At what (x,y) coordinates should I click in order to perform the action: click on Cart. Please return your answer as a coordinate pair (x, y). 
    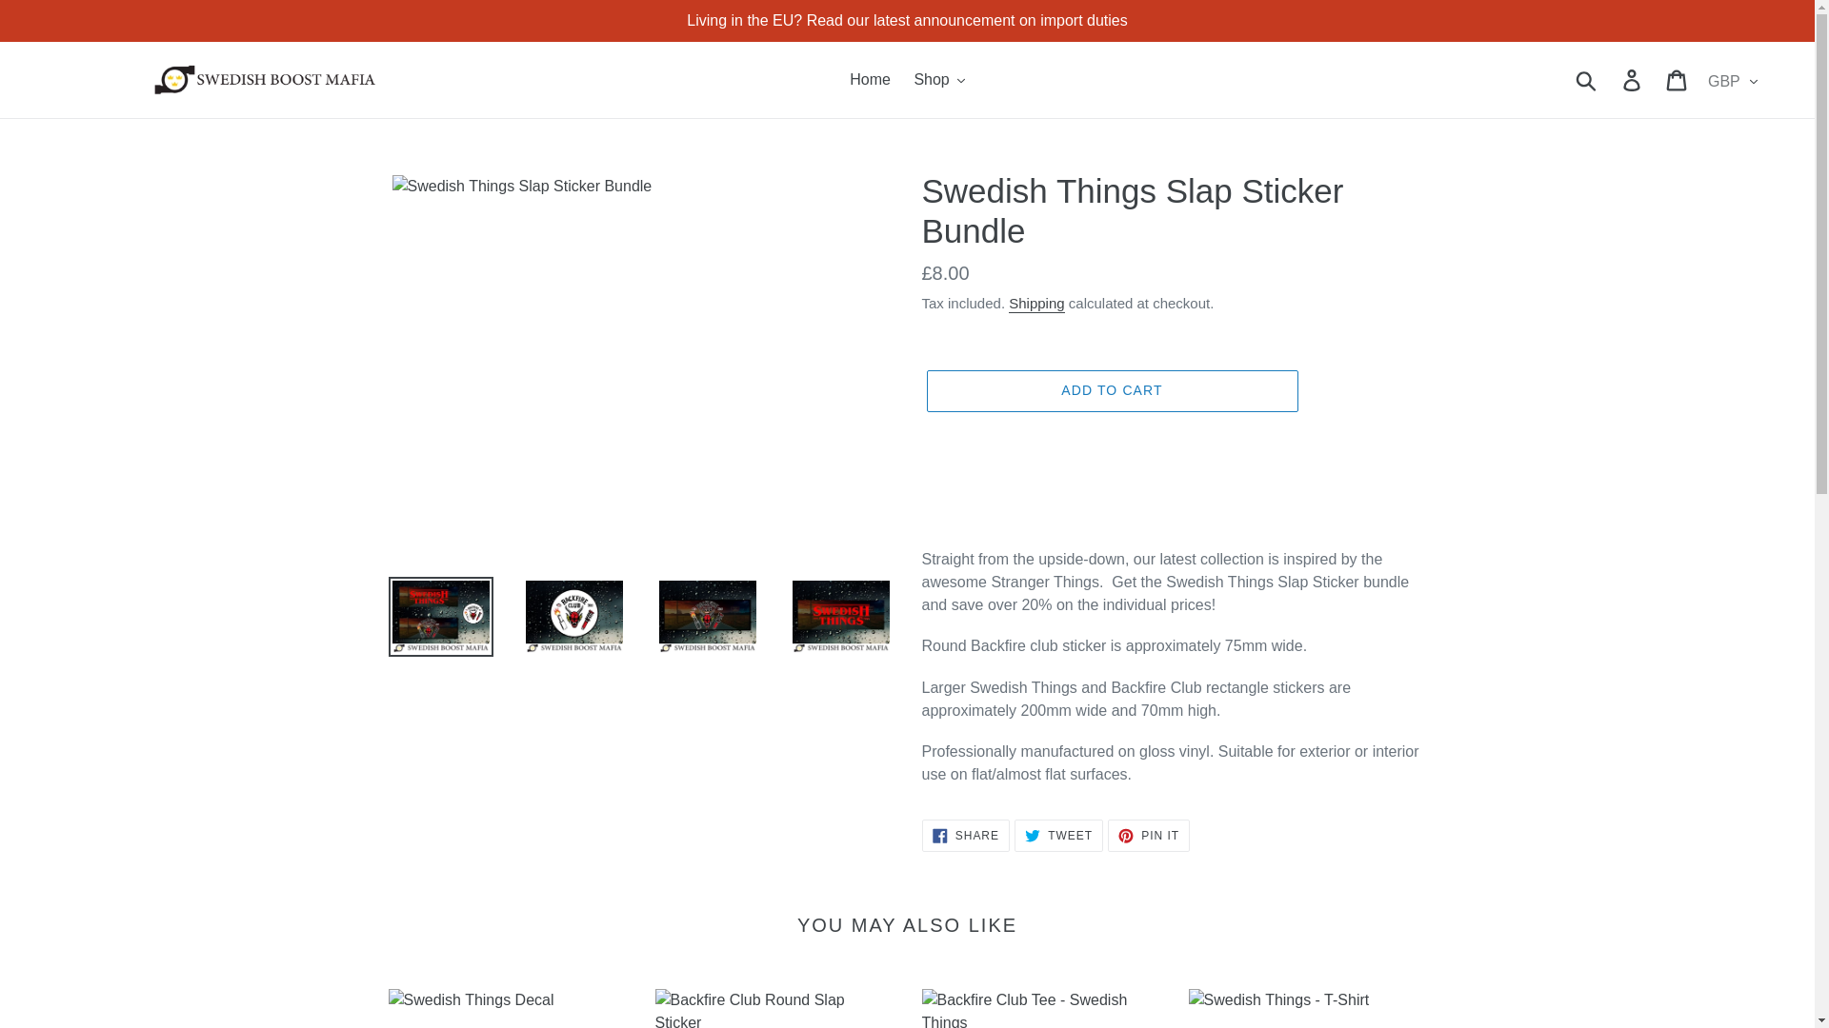
    Looking at the image, I should click on (1678, 79).